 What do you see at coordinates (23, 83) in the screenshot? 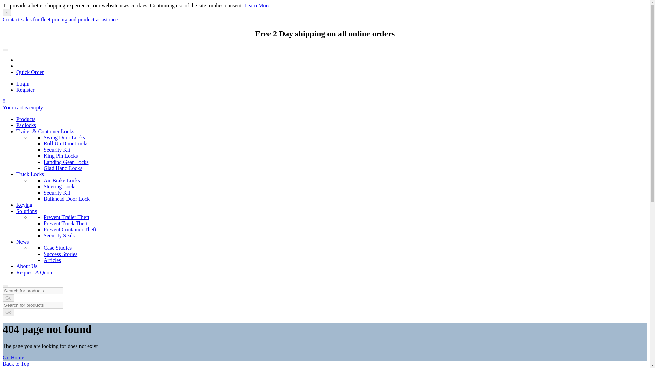
I see `Login` at bounding box center [23, 83].